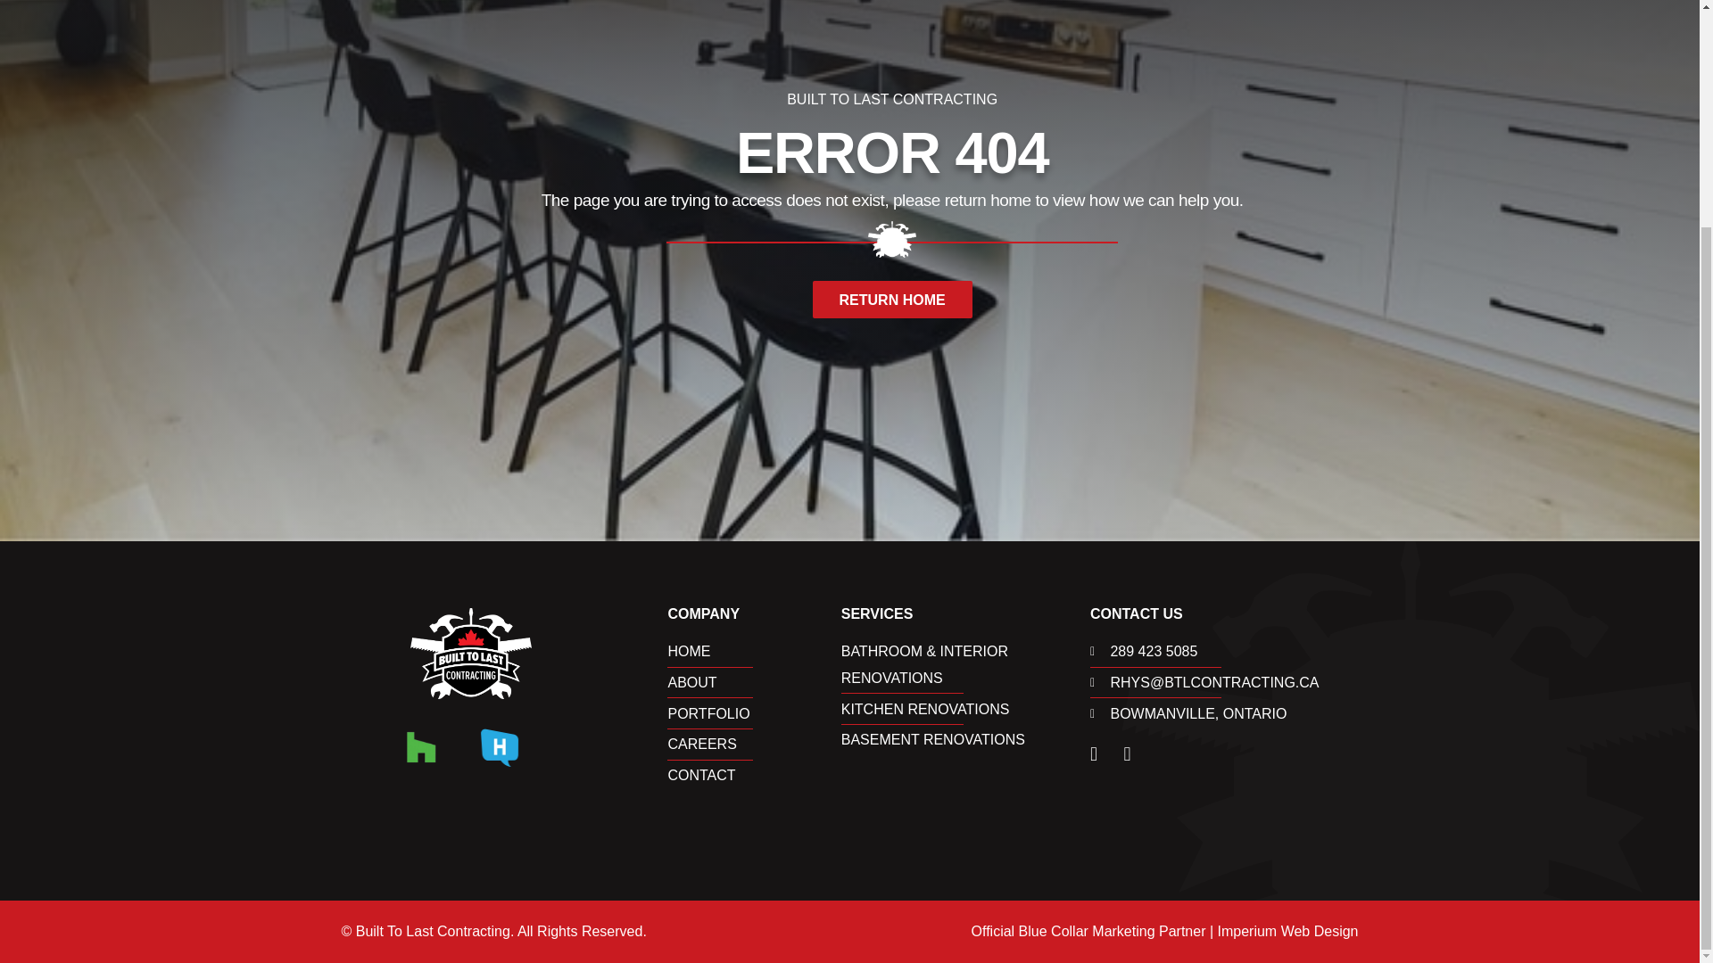  I want to click on HOME, so click(754, 652).